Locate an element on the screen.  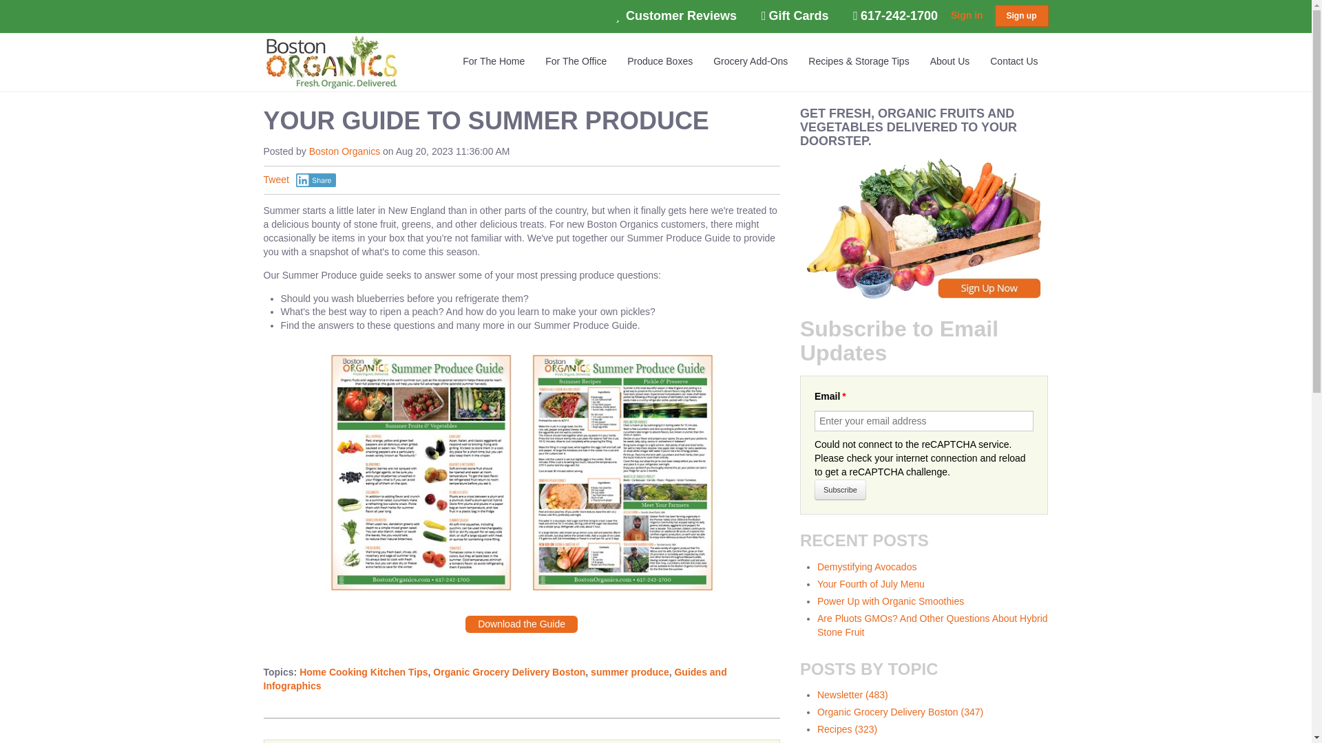
Gift Cards is located at coordinates (795, 16).